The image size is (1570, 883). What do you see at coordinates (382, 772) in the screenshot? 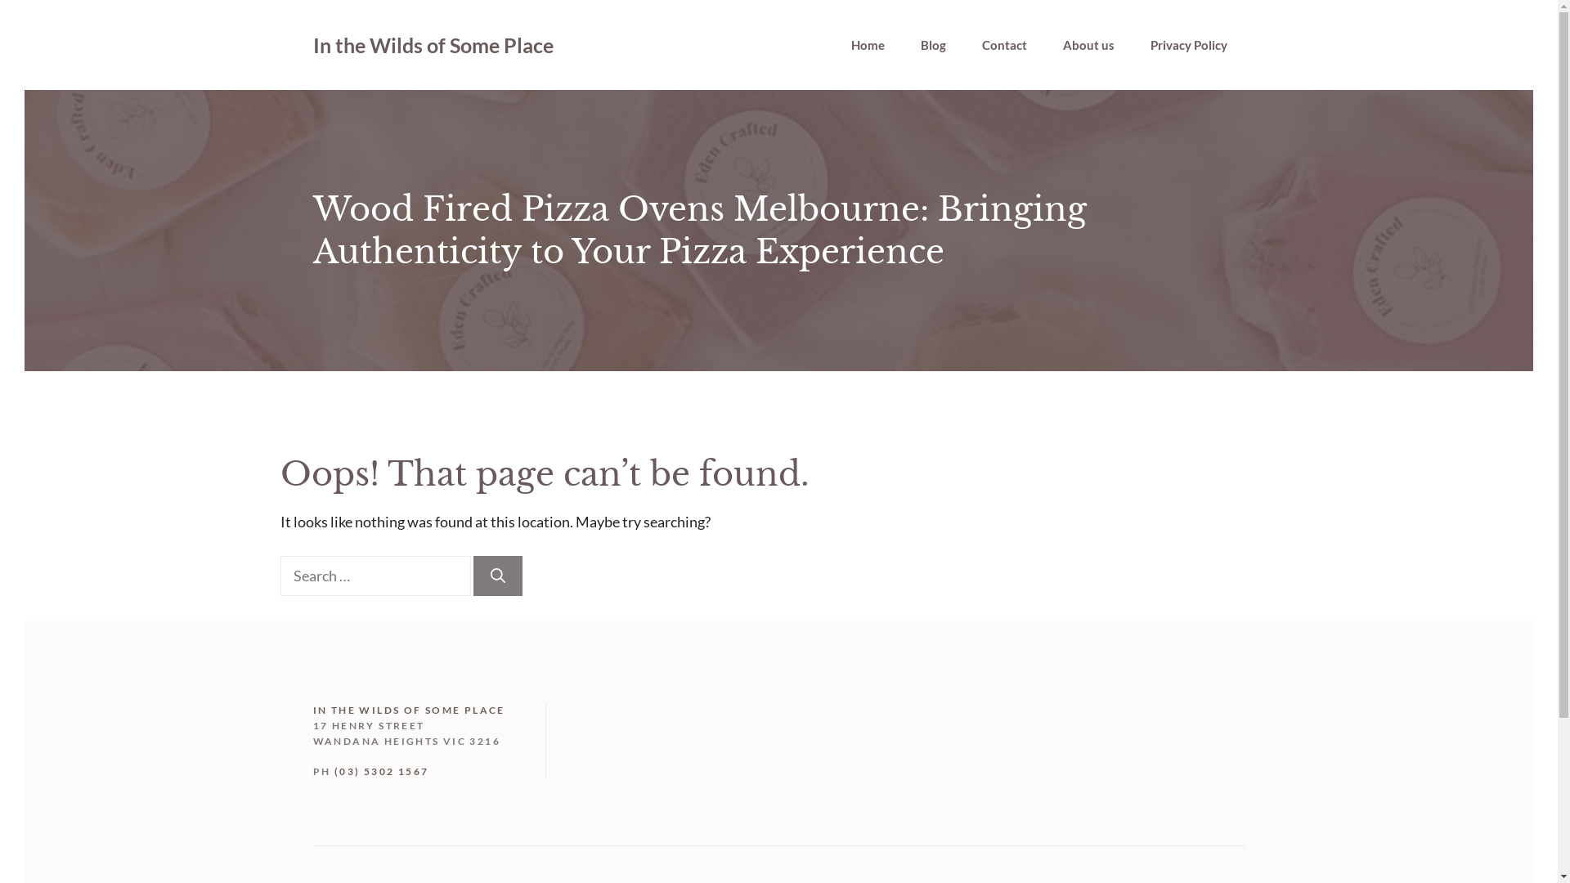
I see `(03) 5302 1567` at bounding box center [382, 772].